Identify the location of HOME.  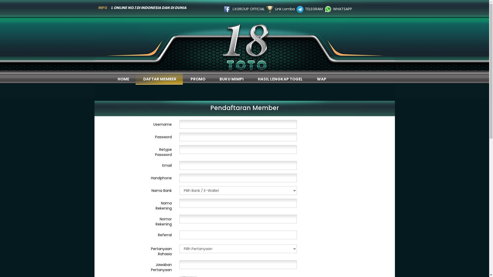
(123, 79).